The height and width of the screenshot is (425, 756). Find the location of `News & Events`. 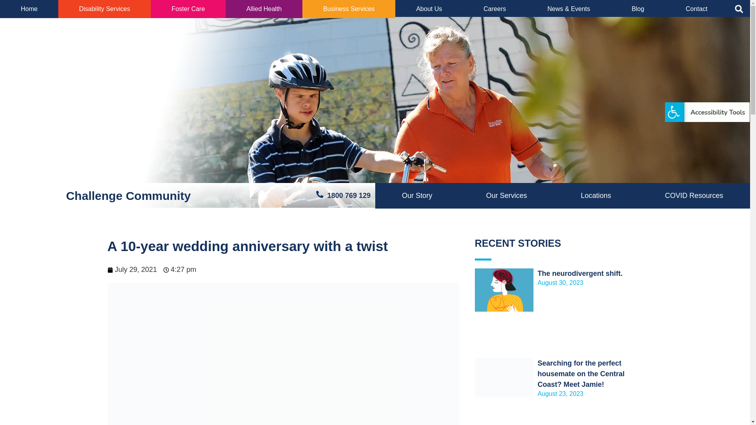

News & Events is located at coordinates (569, 9).